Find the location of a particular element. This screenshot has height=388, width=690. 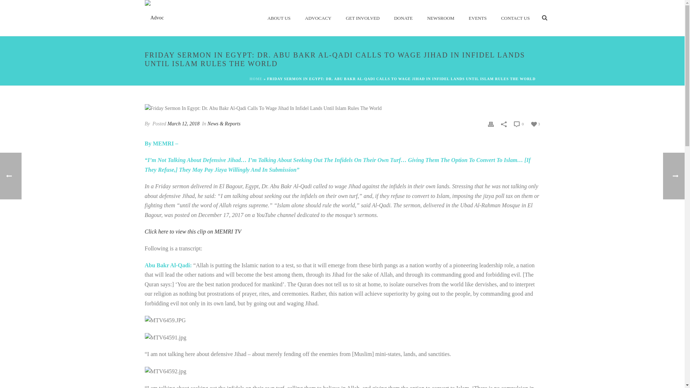

NEWSROOM is located at coordinates (441, 18).